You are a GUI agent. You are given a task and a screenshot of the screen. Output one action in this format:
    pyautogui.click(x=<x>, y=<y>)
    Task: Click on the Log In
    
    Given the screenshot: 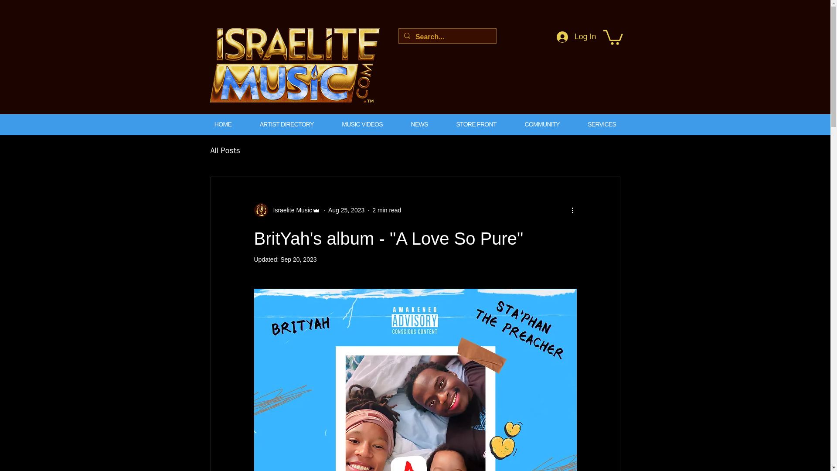 What is the action you would take?
    pyautogui.click(x=576, y=37)
    